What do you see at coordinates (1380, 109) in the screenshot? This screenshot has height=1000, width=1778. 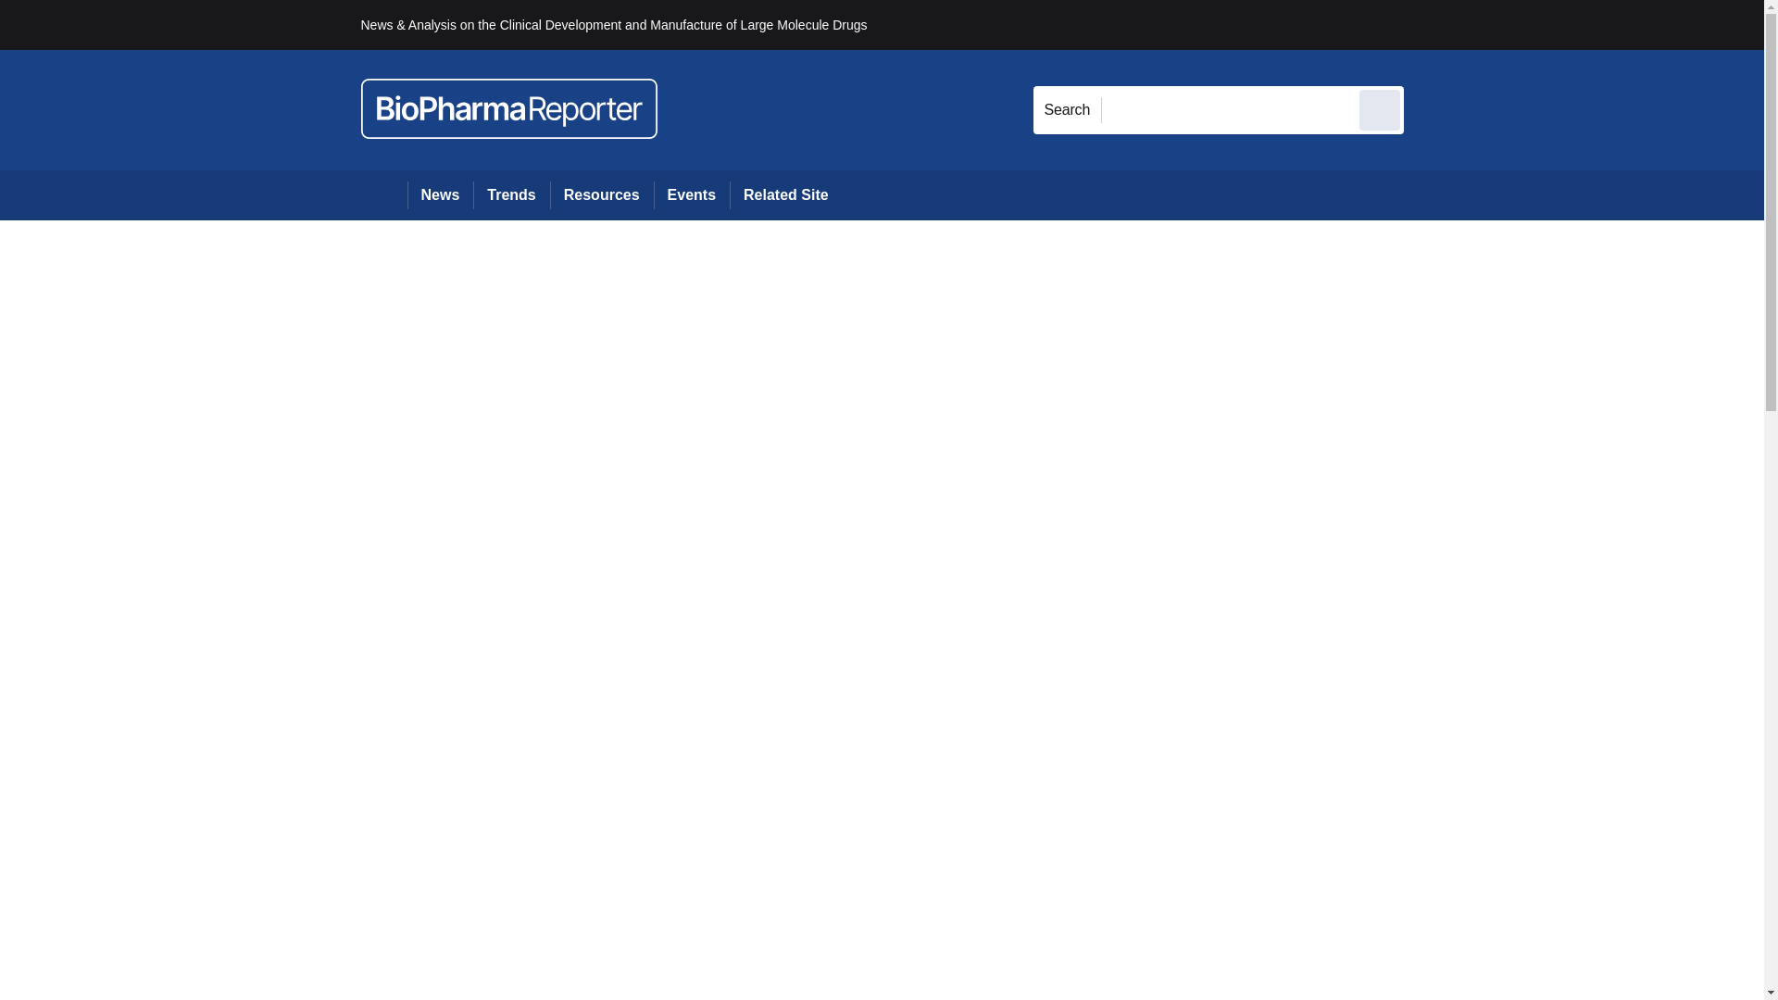 I see `Send` at bounding box center [1380, 109].